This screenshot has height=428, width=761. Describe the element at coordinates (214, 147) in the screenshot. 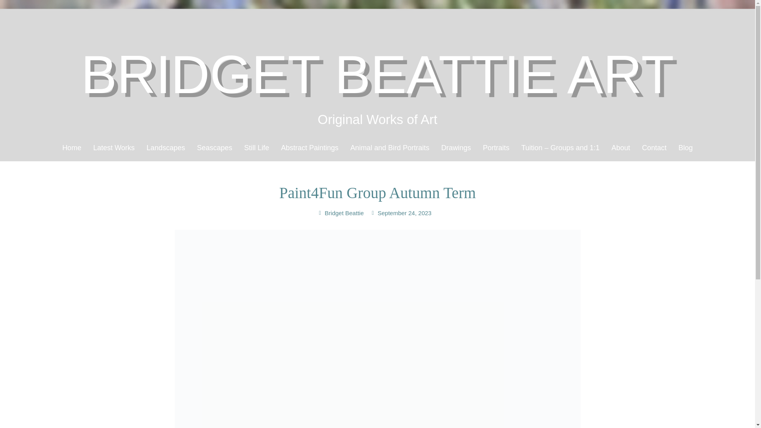

I see `Seascapes` at that location.